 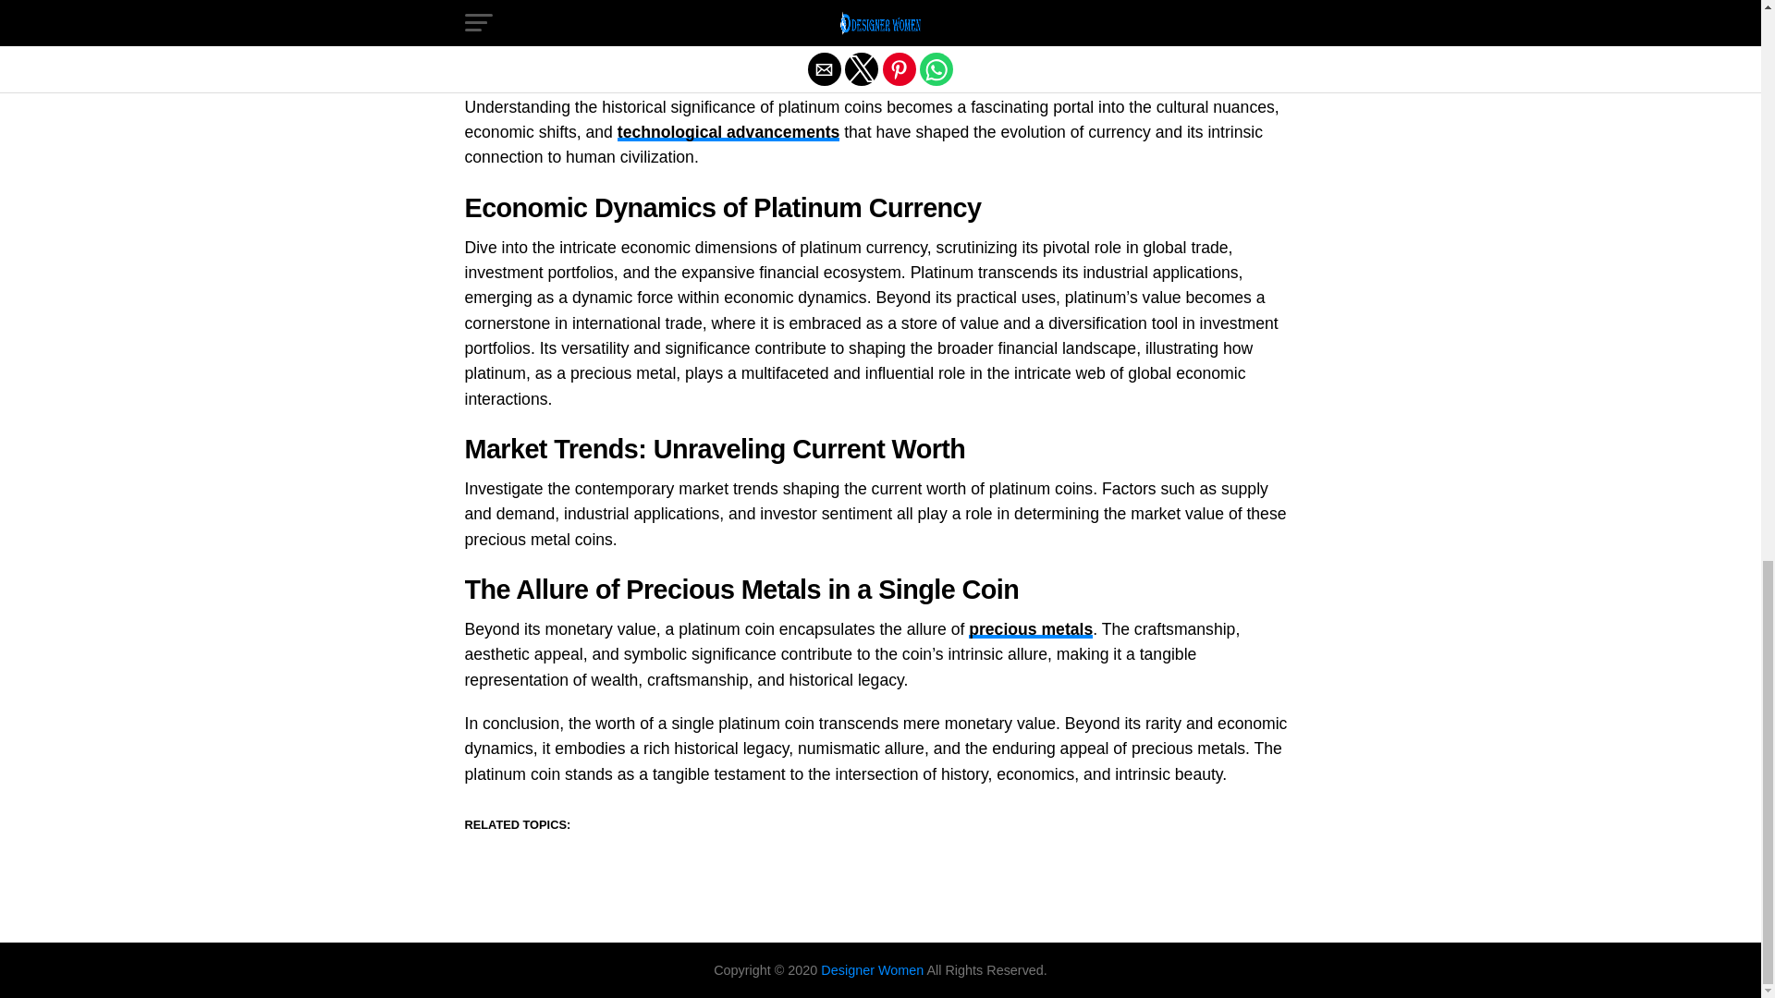 What do you see at coordinates (873, 970) in the screenshot?
I see `Designer Women` at bounding box center [873, 970].